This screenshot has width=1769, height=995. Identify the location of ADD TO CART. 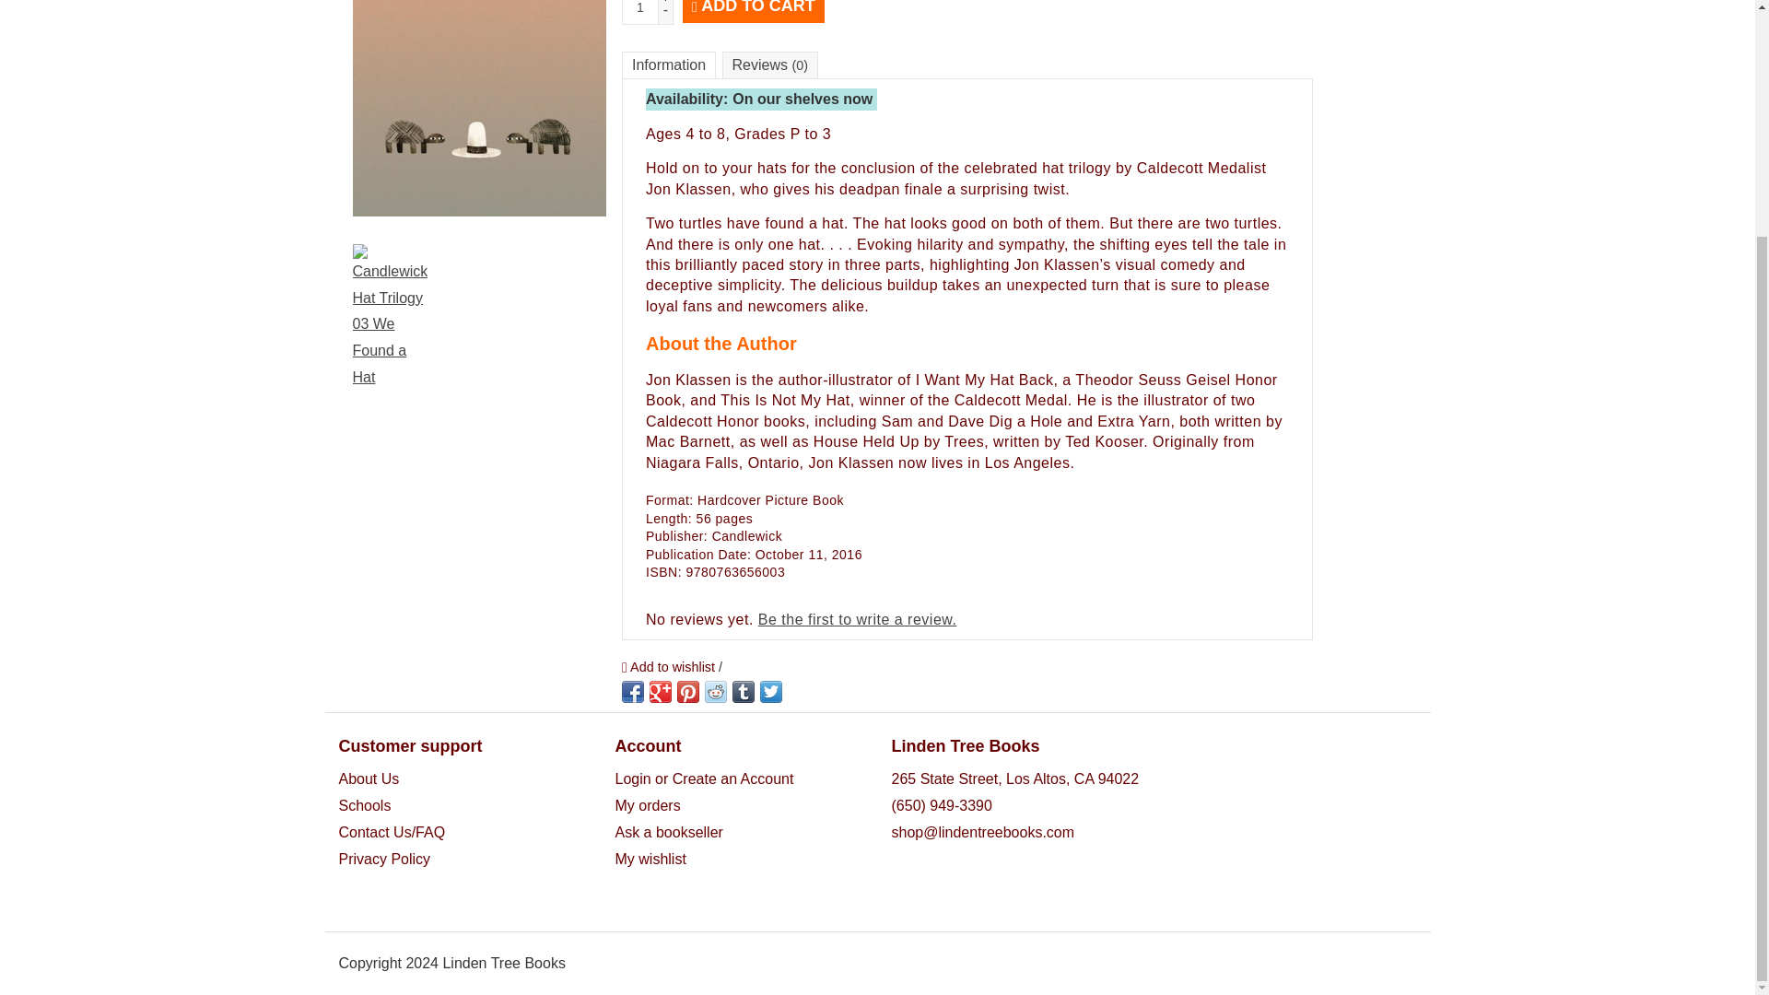
(754, 11).